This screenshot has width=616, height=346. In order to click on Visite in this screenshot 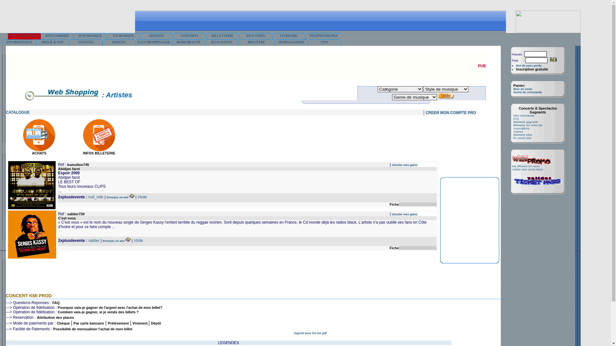, I will do `click(139, 241)`.